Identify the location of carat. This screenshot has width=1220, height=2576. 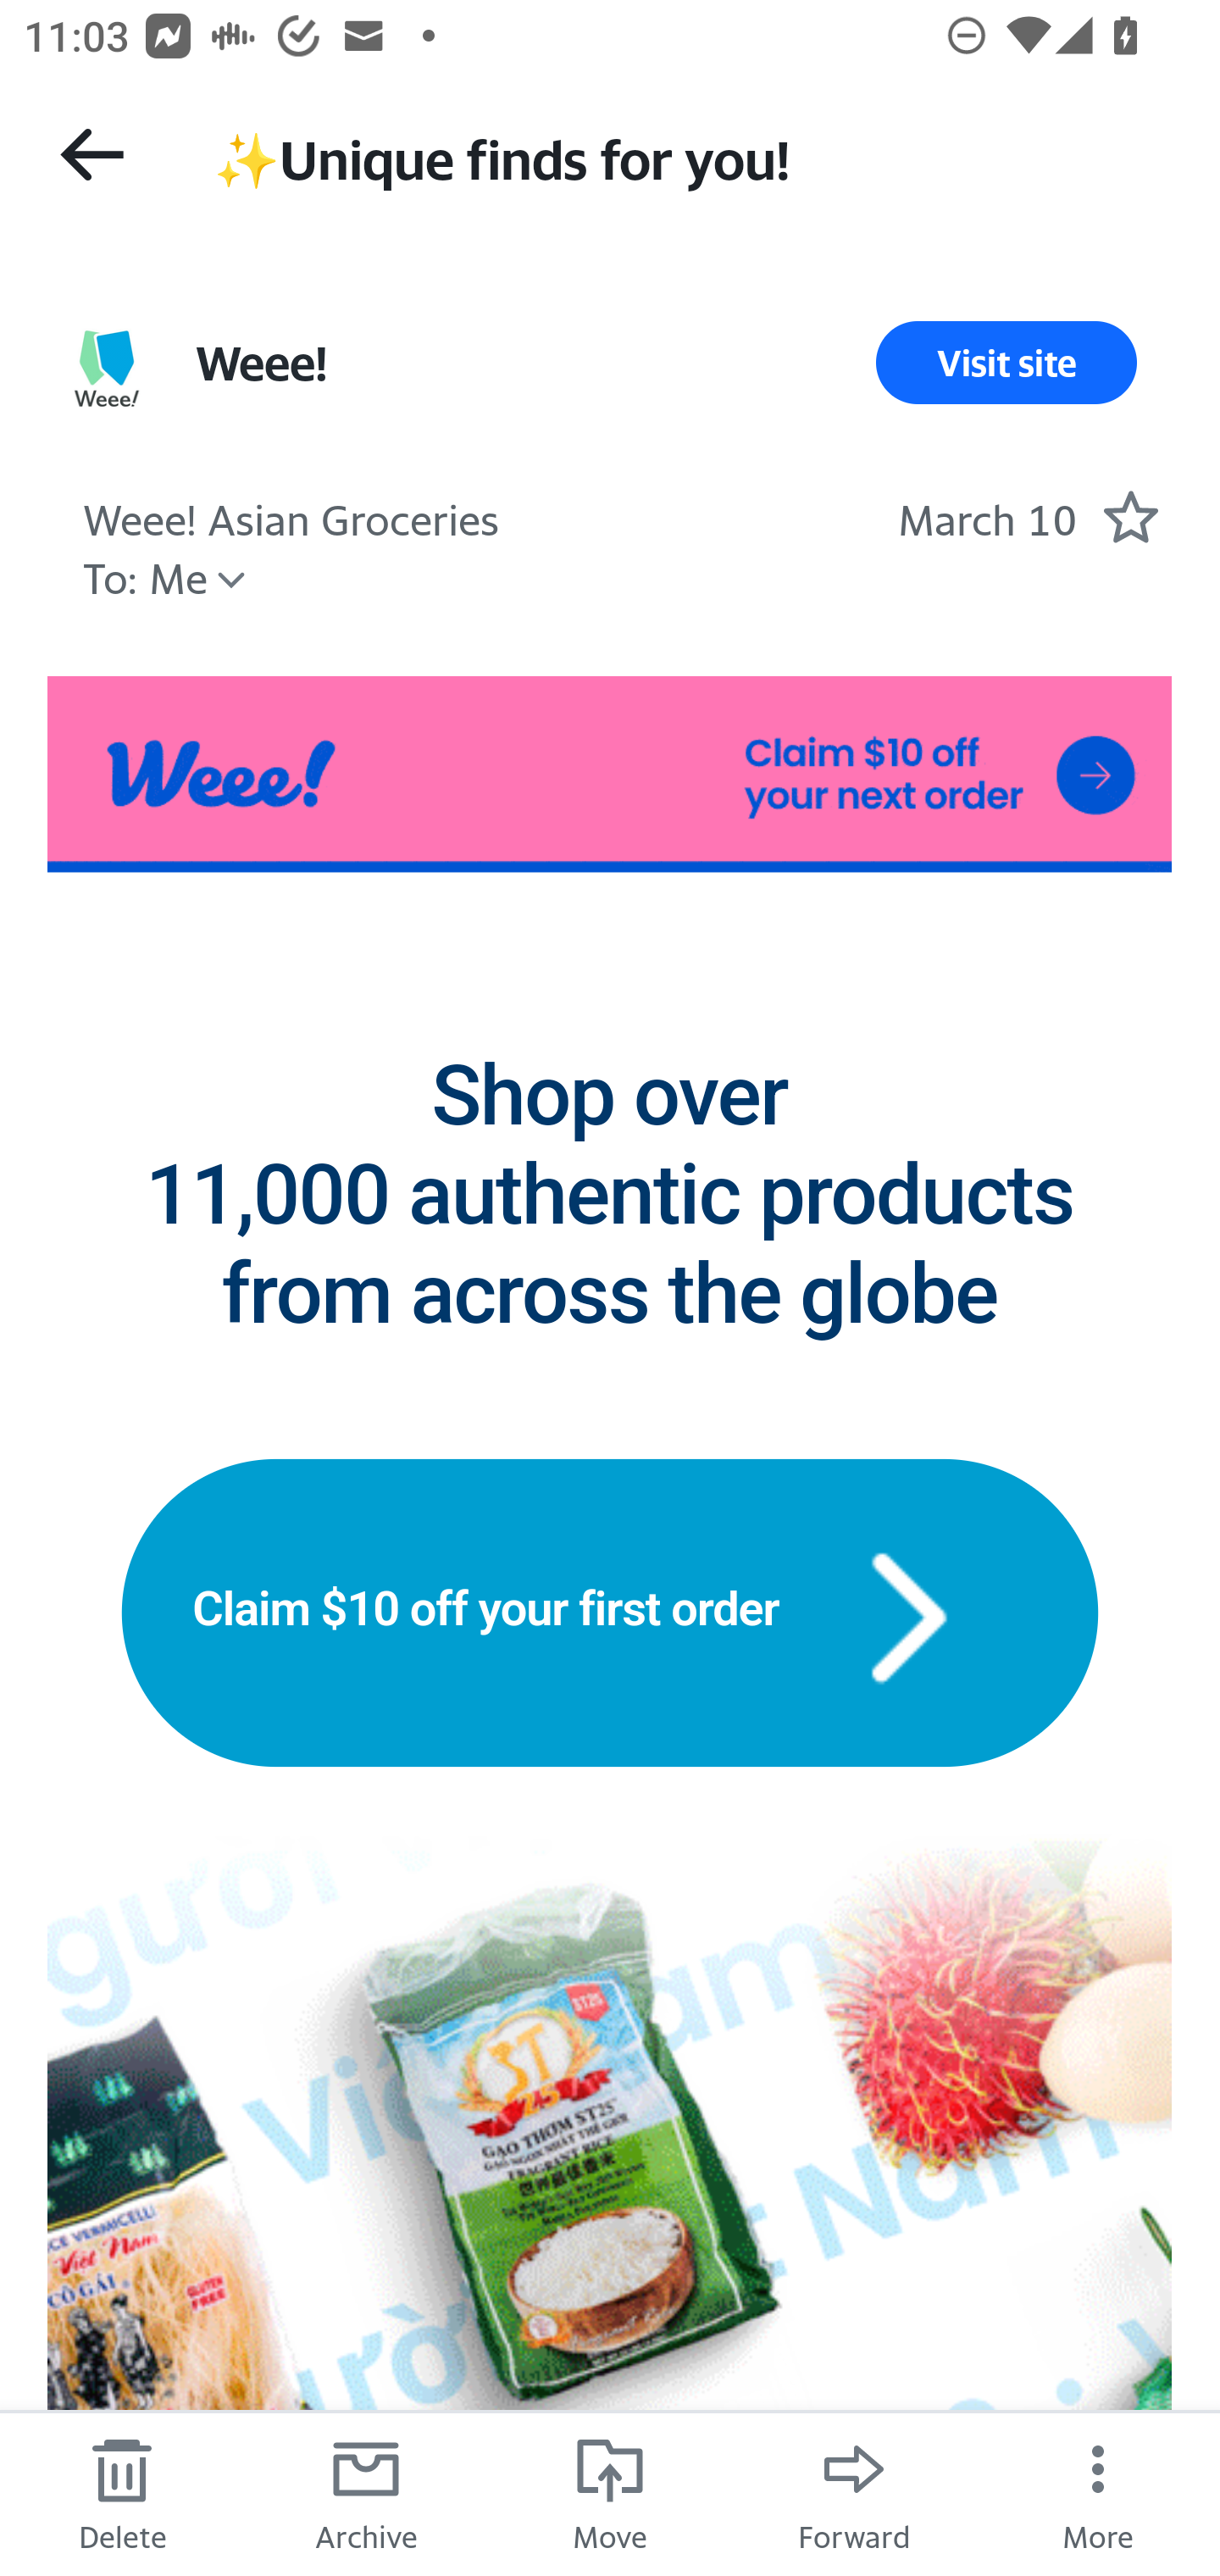
(908, 1611).